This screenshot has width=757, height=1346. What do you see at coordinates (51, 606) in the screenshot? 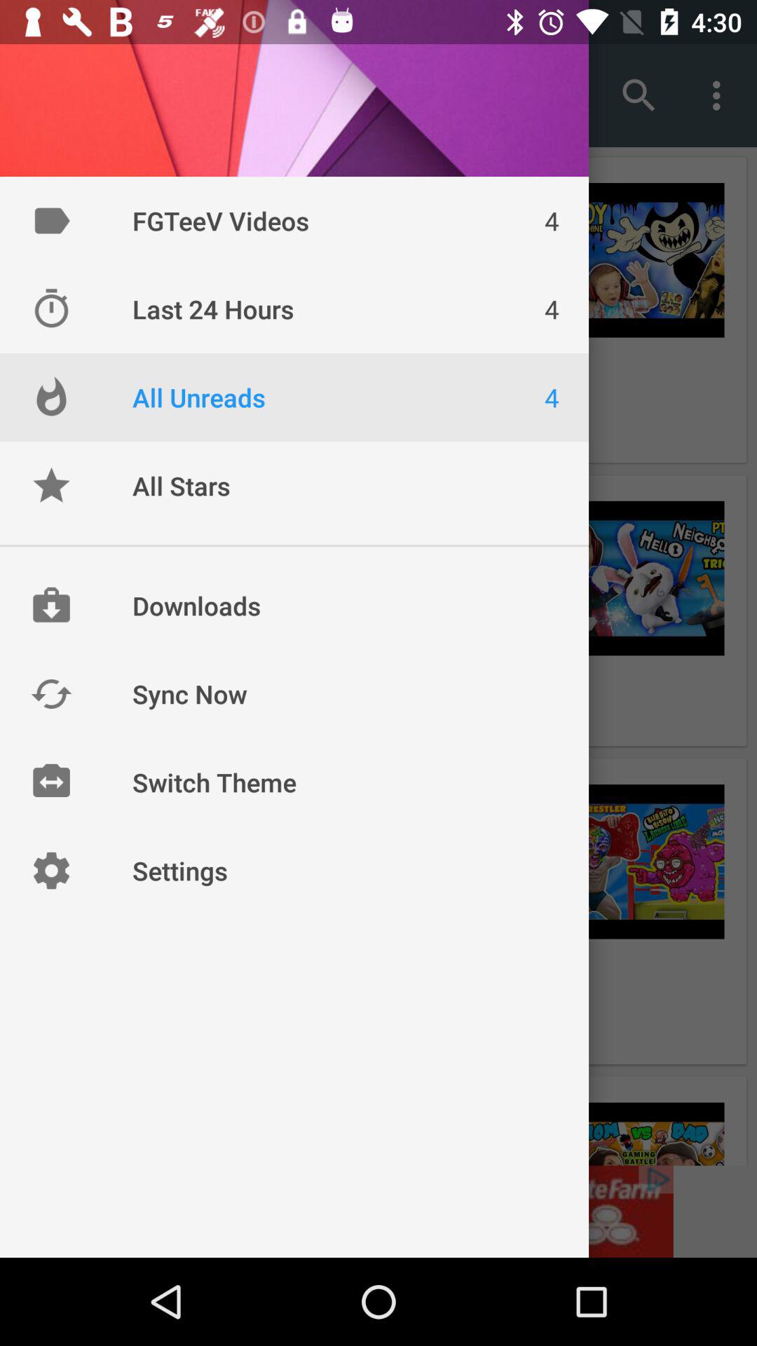
I see `click on icon left to downloads` at bounding box center [51, 606].